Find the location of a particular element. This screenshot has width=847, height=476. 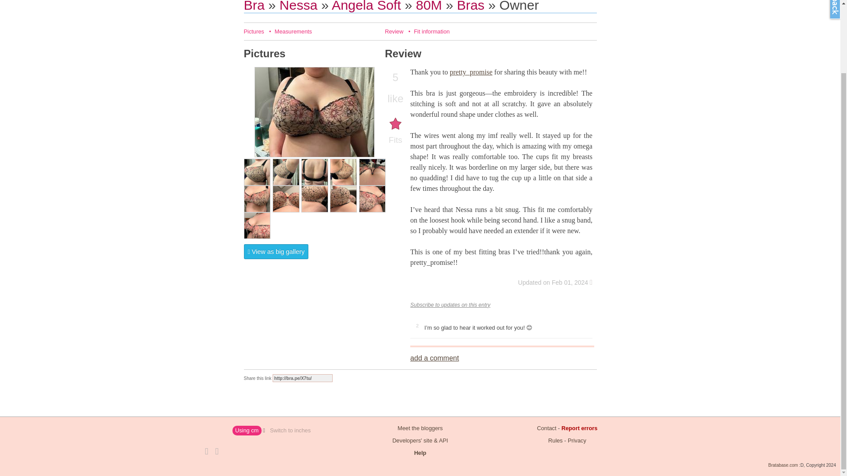

Angela Soft is located at coordinates (366, 6).